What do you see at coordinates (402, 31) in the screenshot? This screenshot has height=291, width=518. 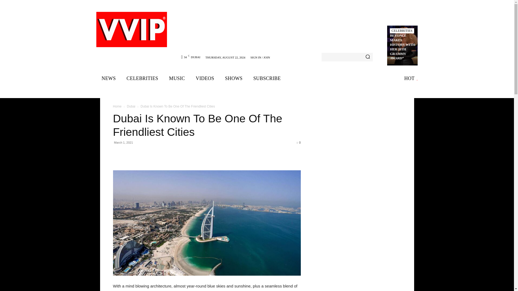 I see `CELEBRITIES` at bounding box center [402, 31].